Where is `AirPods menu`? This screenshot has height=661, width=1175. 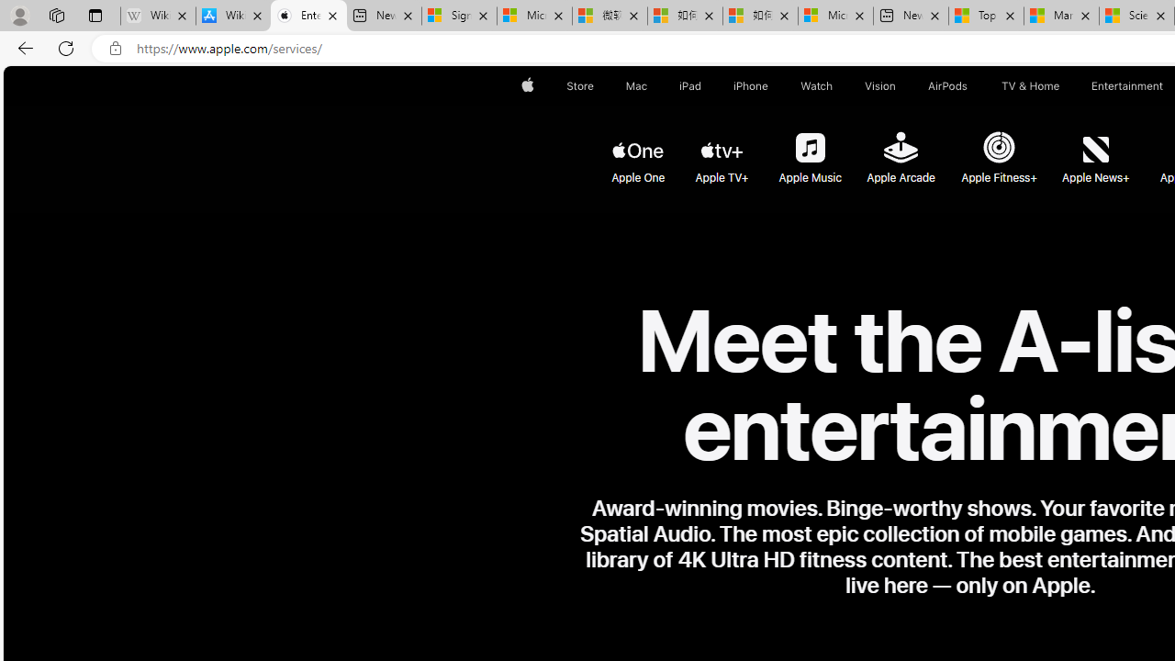 AirPods menu is located at coordinates (971, 86).